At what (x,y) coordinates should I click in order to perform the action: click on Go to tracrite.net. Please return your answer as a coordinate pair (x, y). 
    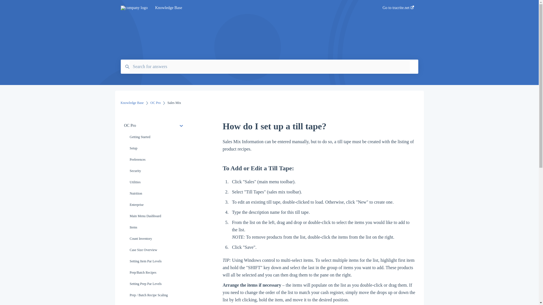
    Looking at the image, I should click on (398, 9).